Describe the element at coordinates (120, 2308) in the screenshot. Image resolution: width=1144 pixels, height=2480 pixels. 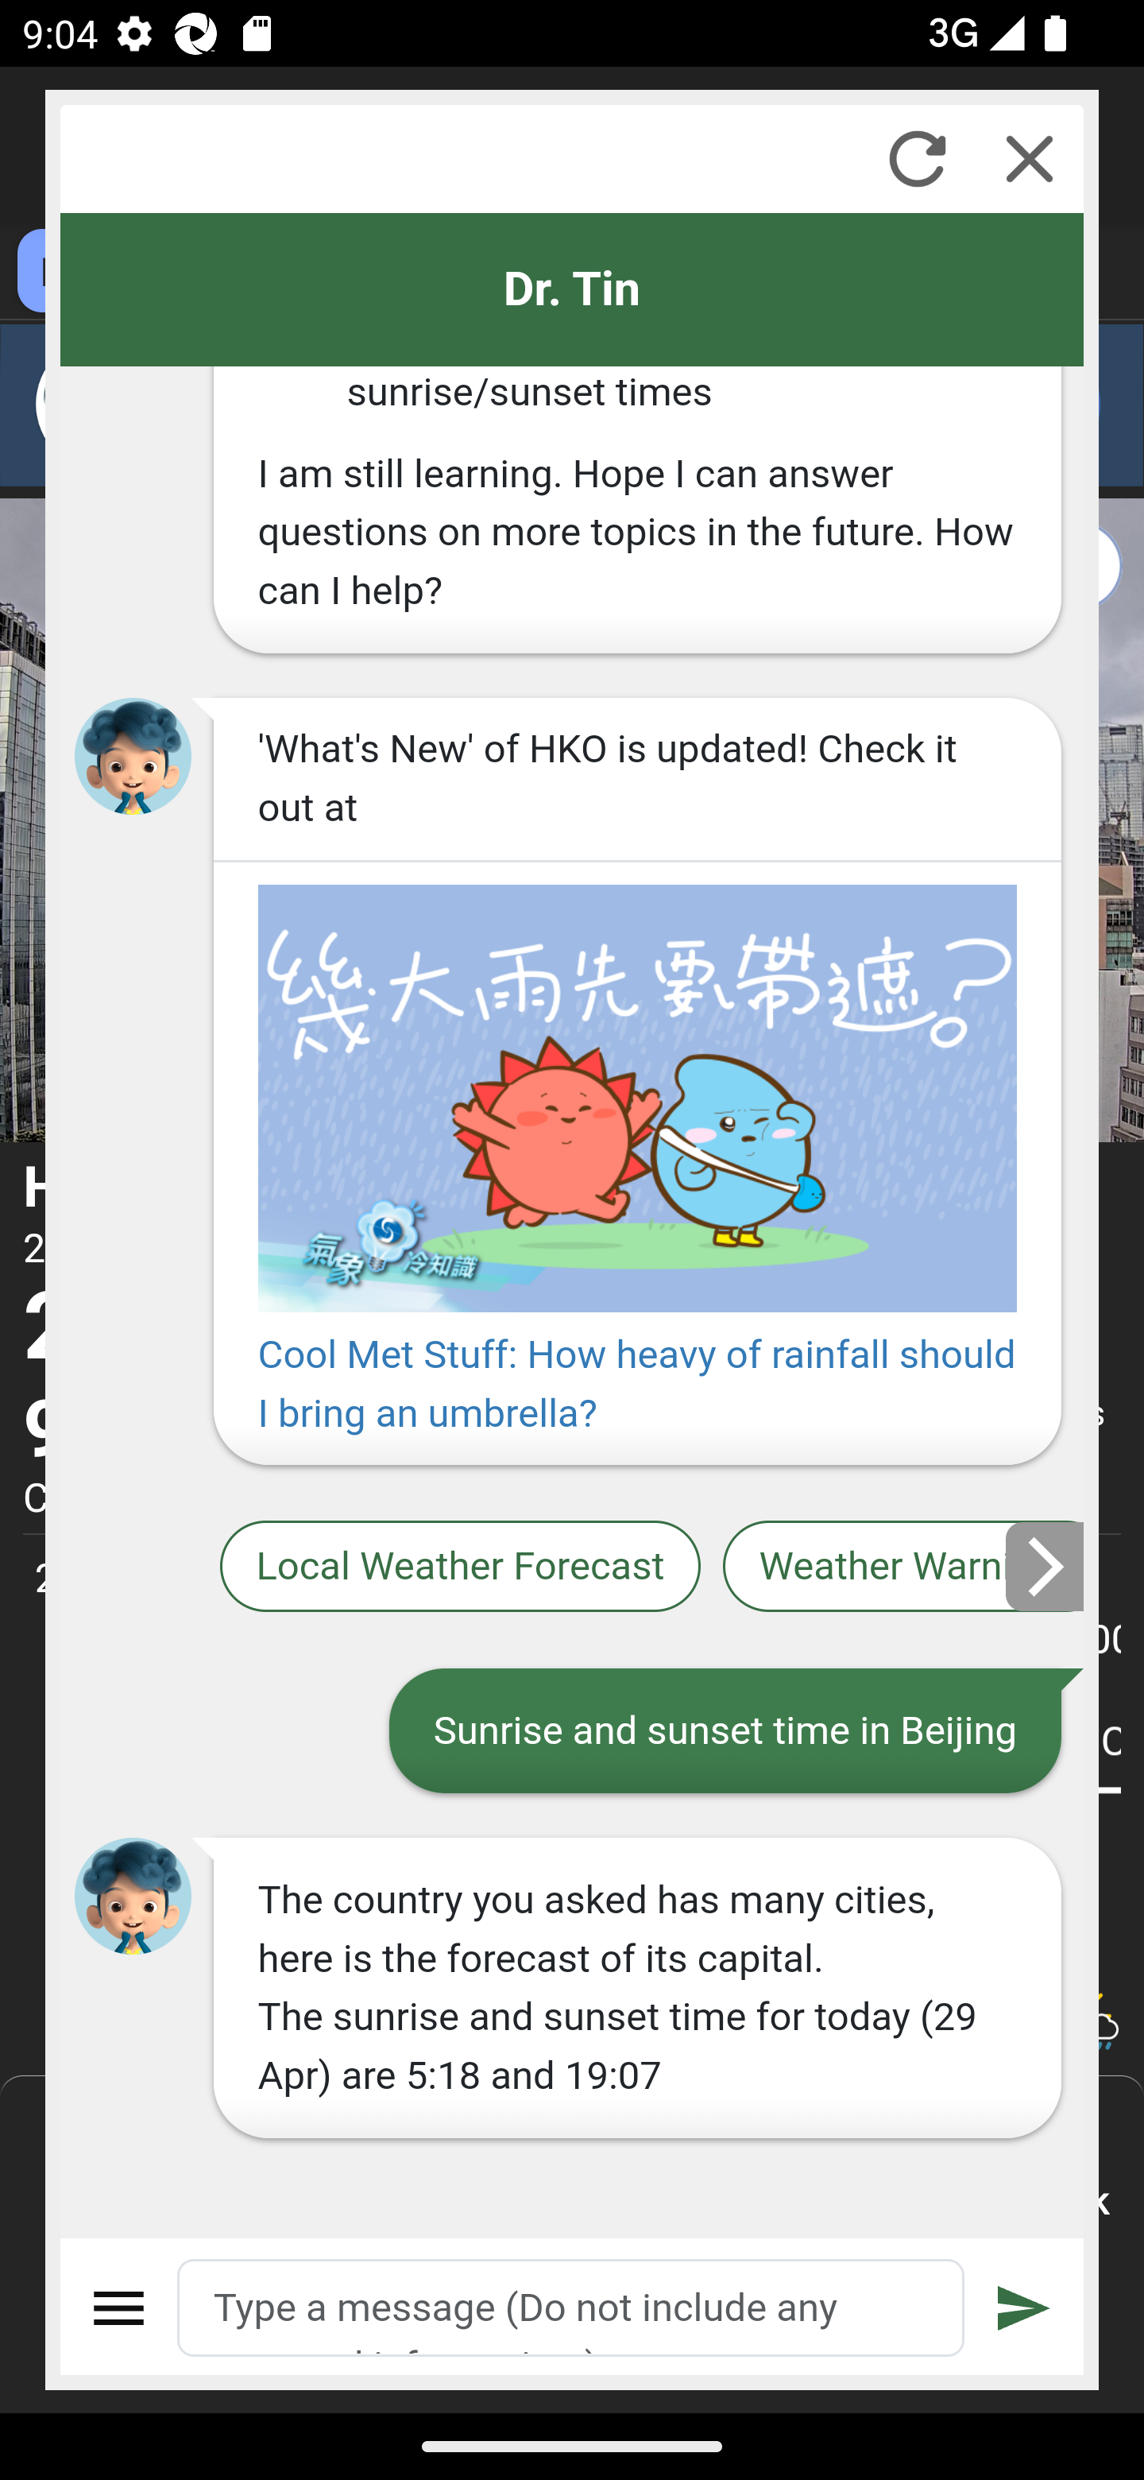
I see `Menu` at that location.